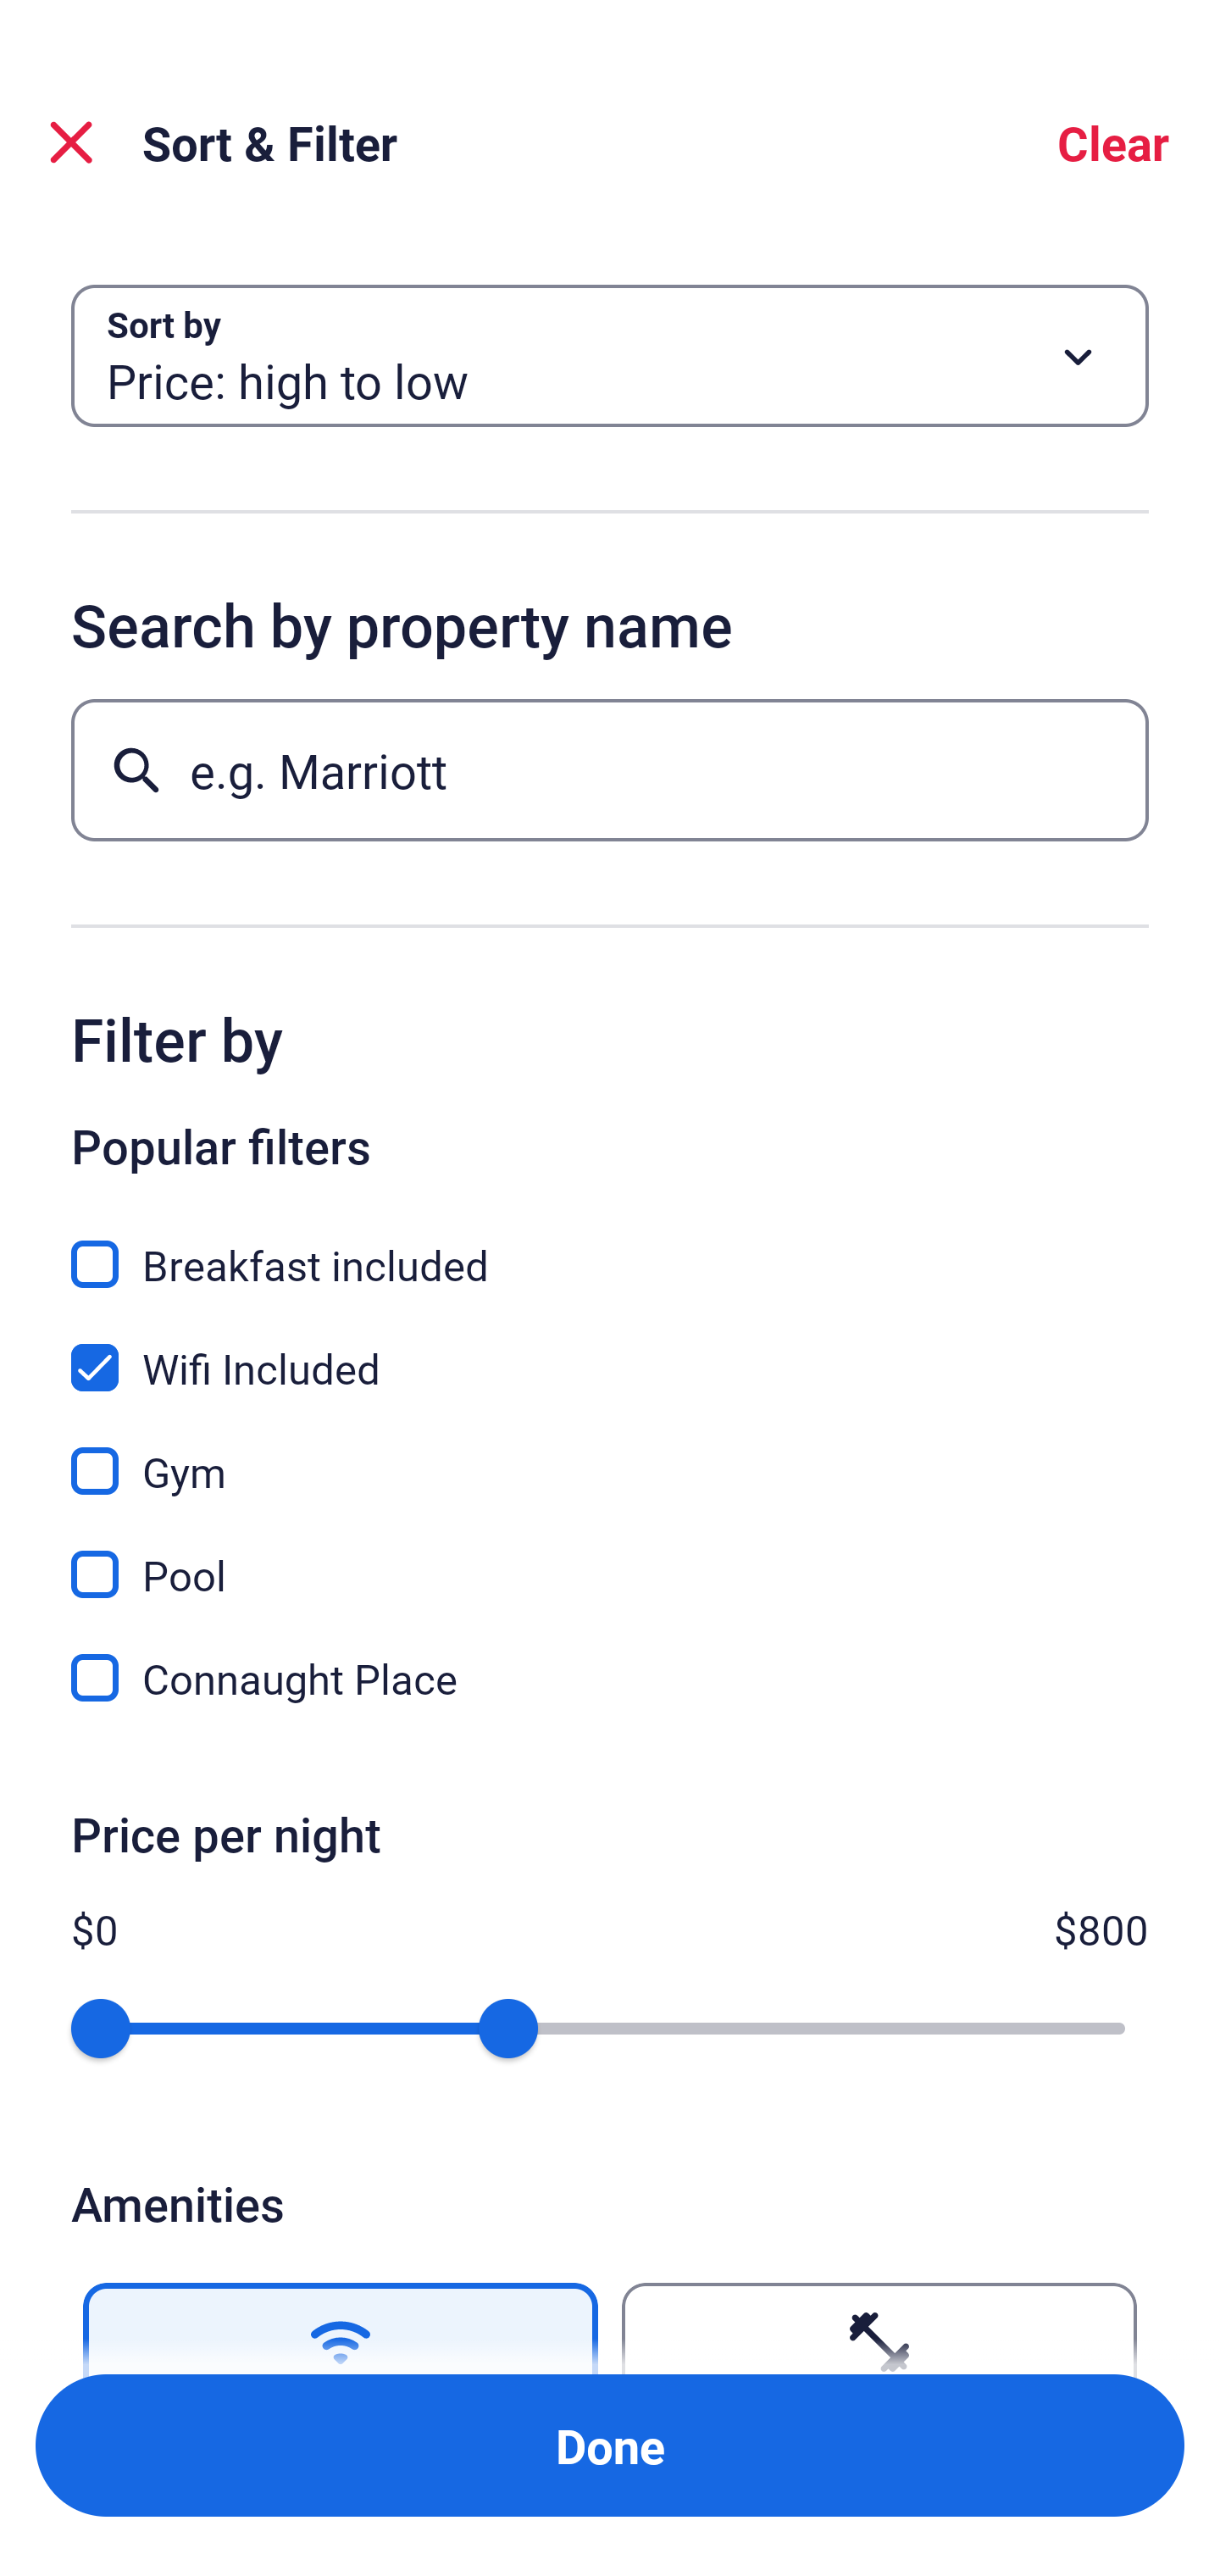 Image resolution: width=1220 pixels, height=2576 pixels. Describe the element at coordinates (1113, 142) in the screenshot. I see `Clear` at that location.